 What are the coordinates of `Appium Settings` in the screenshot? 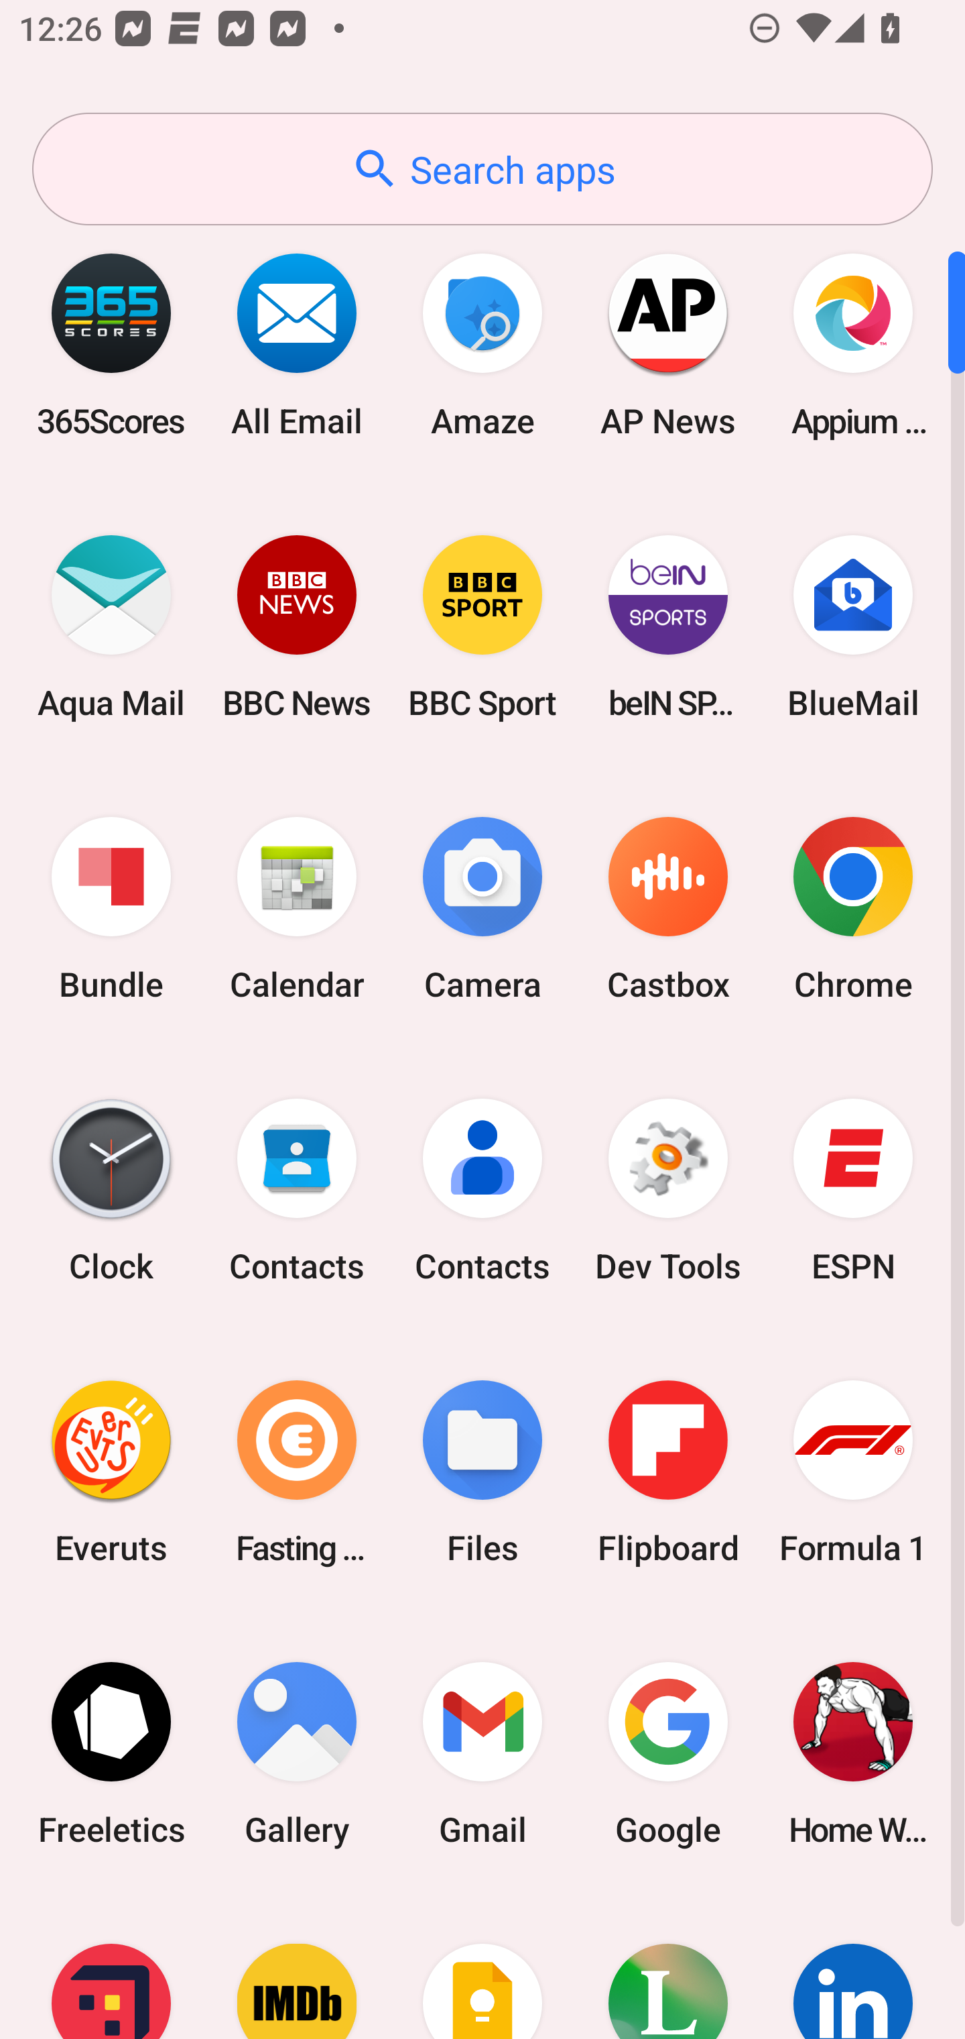 It's located at (853, 345).